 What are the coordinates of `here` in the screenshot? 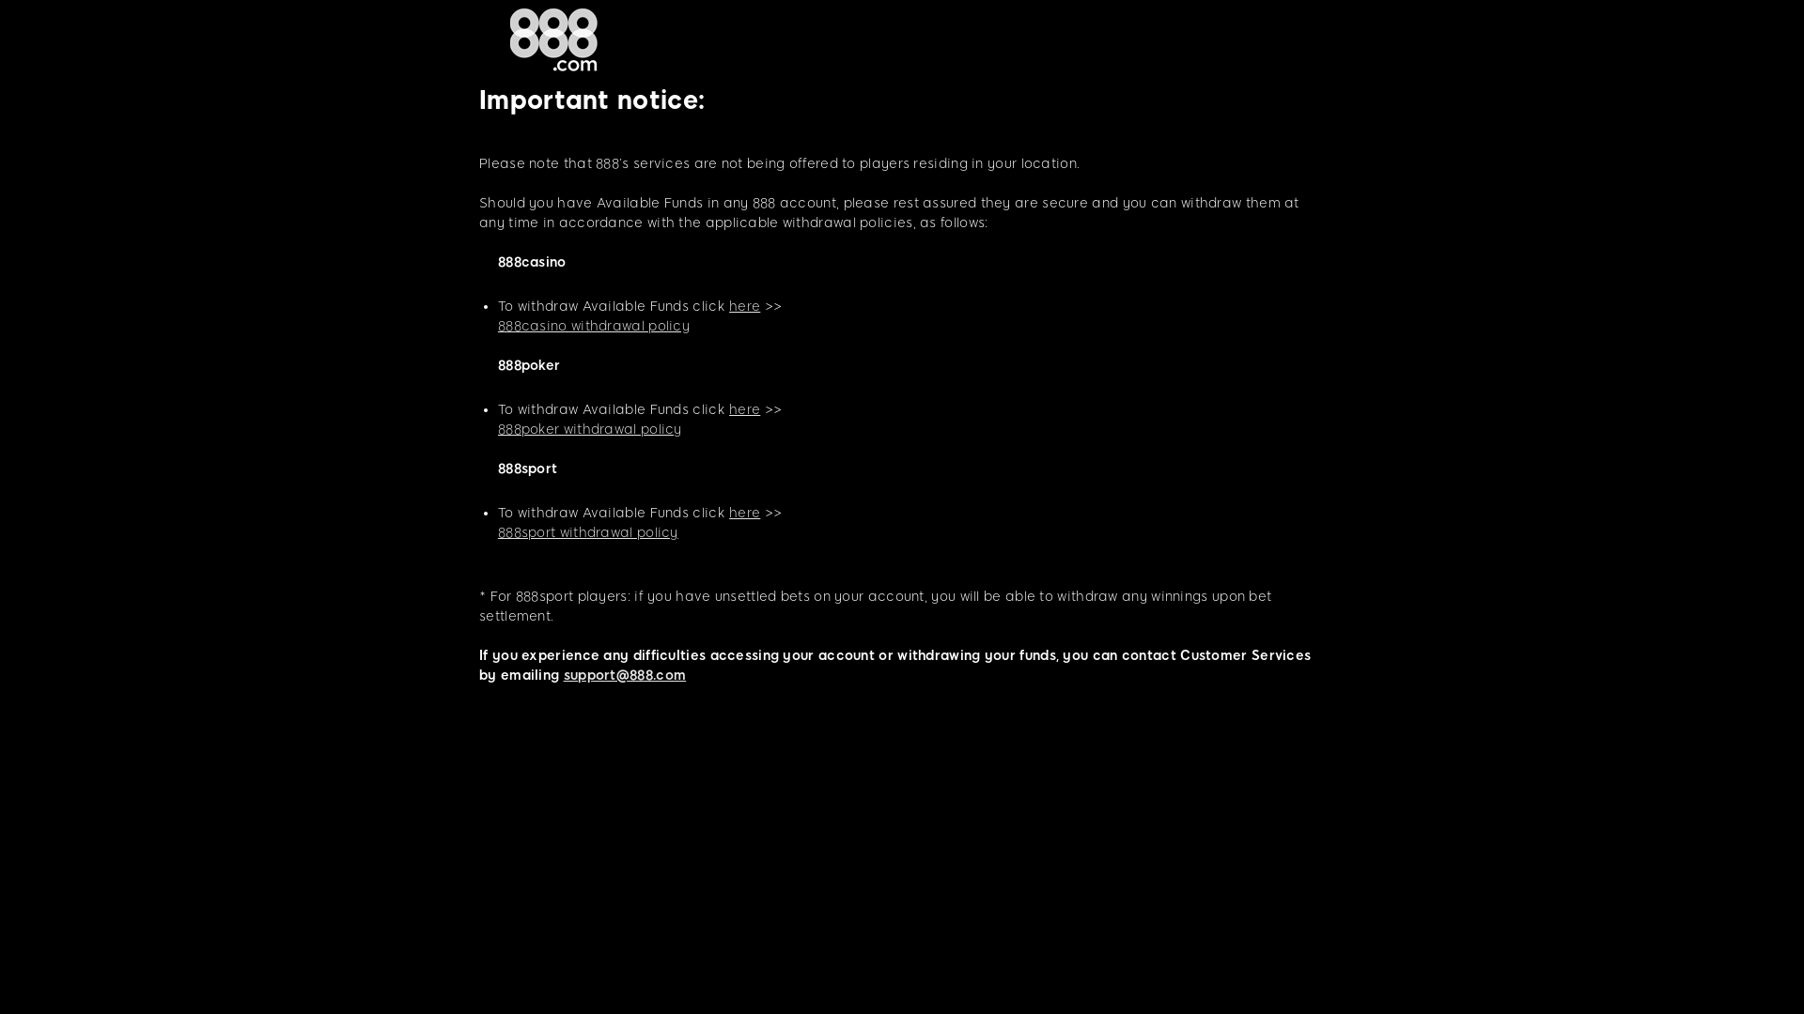 It's located at (744, 409).